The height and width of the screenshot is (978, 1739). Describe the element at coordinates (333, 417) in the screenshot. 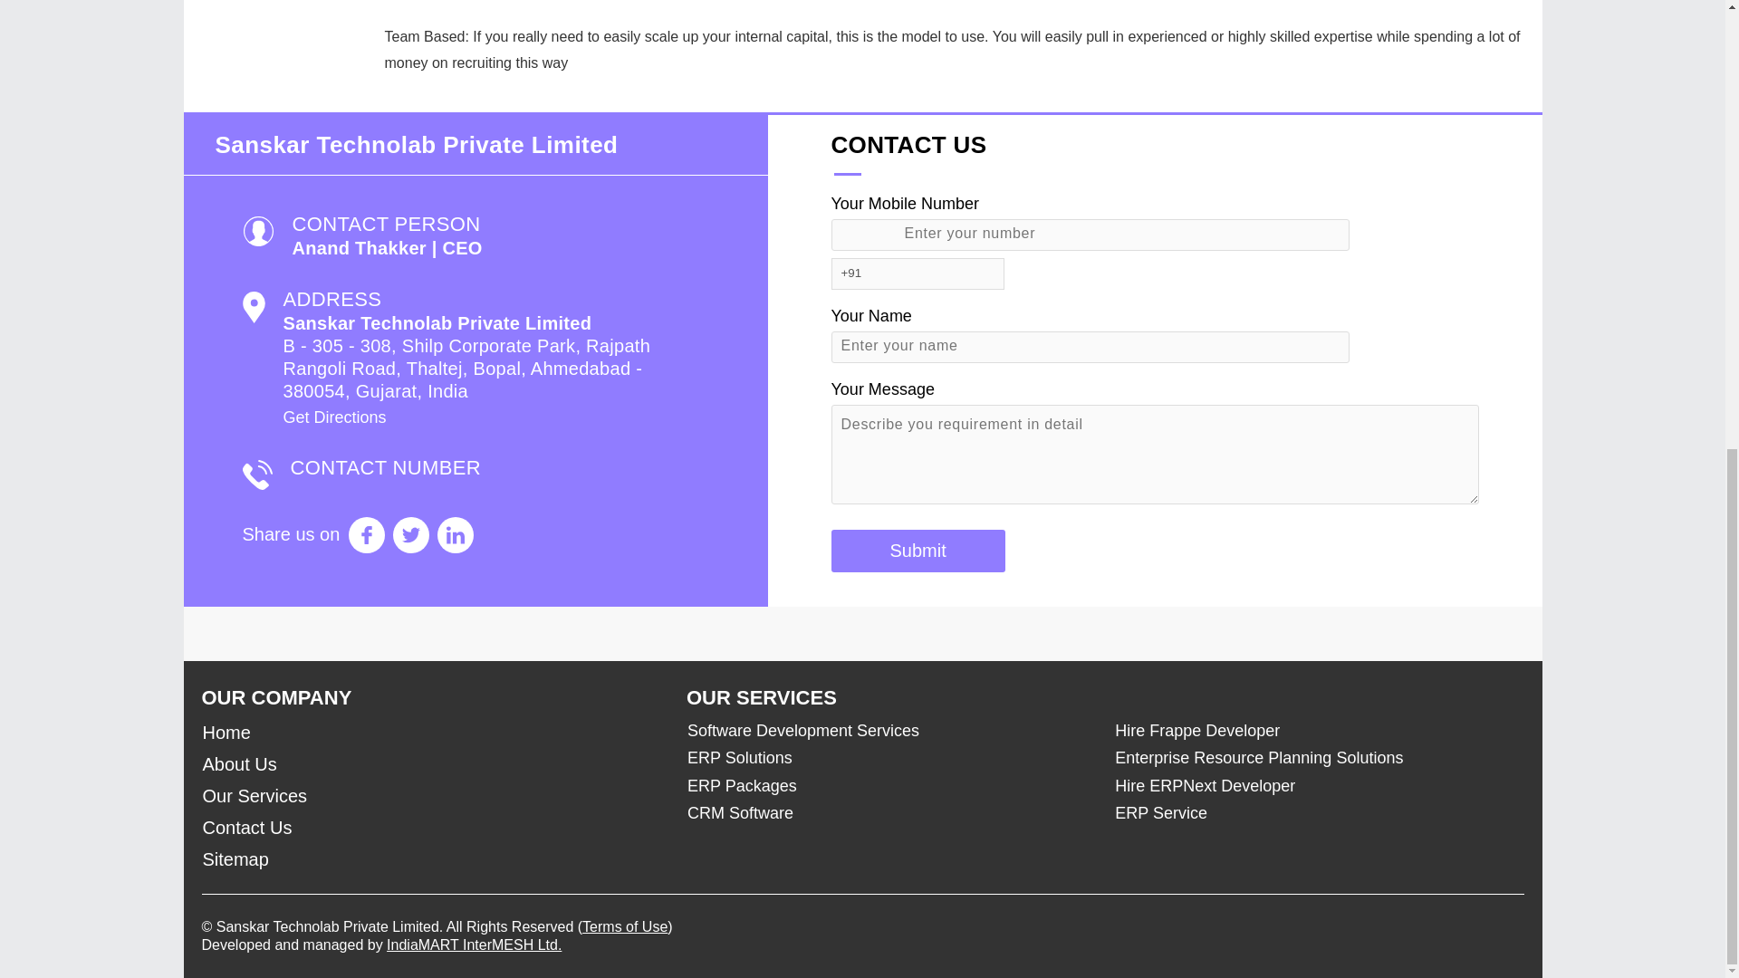

I see `Get Directions` at that location.